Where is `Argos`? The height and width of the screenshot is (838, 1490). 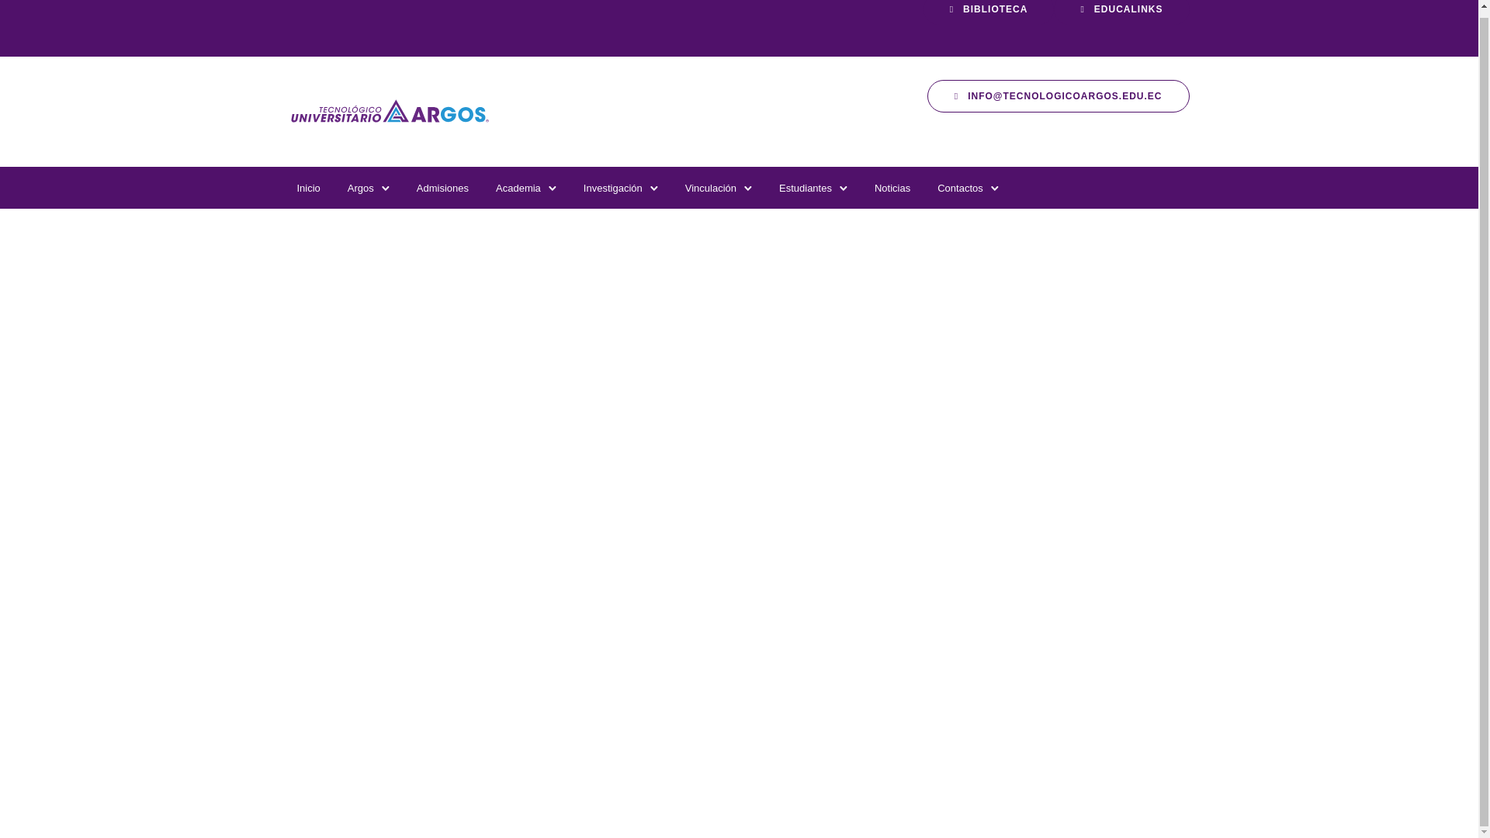 Argos is located at coordinates (360, 188).